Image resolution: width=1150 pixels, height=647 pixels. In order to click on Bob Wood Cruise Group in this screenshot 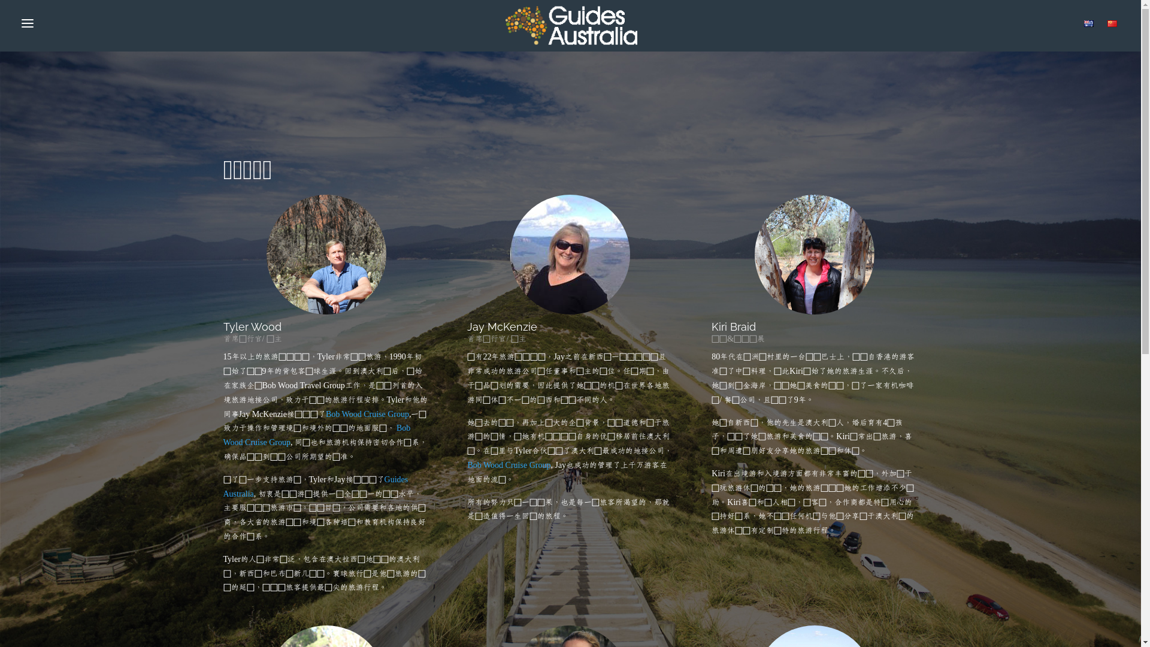, I will do `click(316, 436)`.